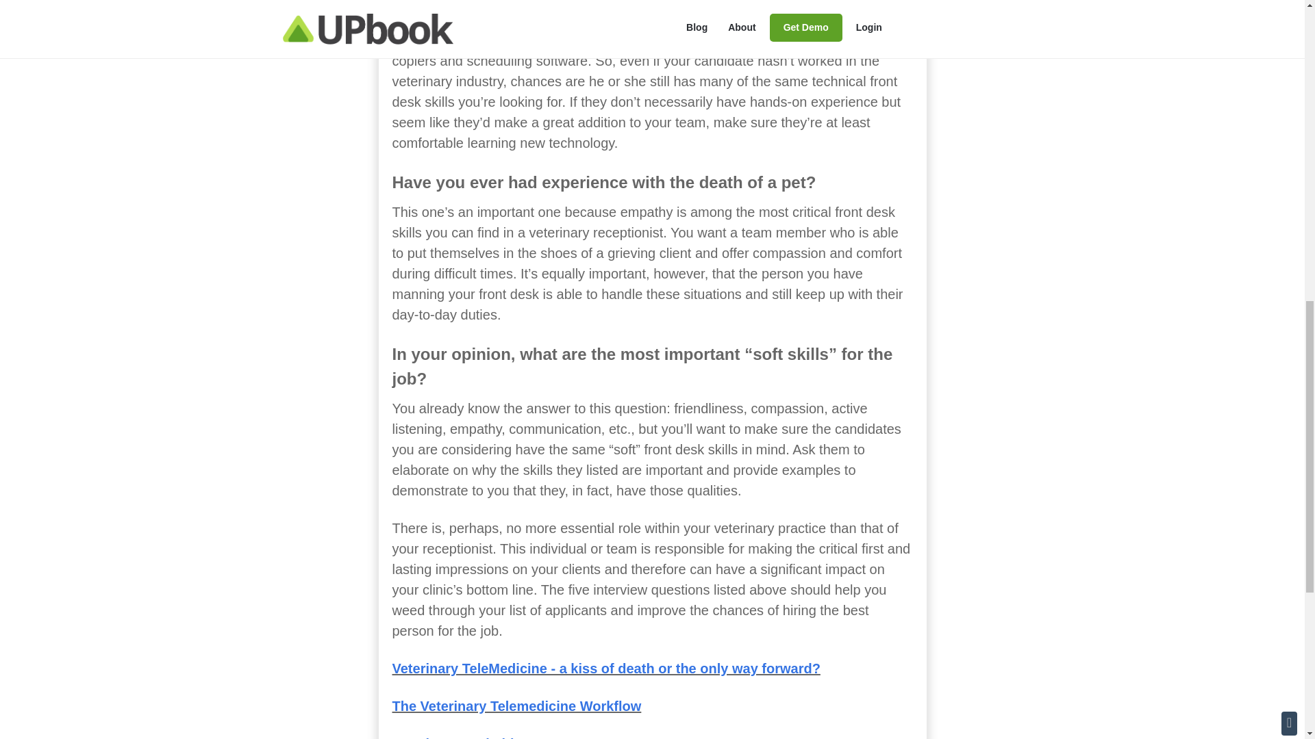 This screenshot has height=739, width=1315. What do you see at coordinates (508, 738) in the screenshot?
I see `Veterinary Curbside Is Here To Stay` at bounding box center [508, 738].